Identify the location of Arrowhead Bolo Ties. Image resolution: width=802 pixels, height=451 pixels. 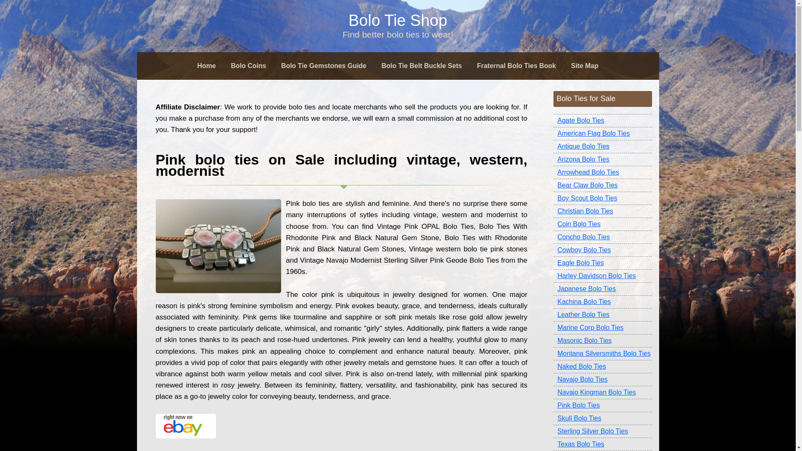
(602, 172).